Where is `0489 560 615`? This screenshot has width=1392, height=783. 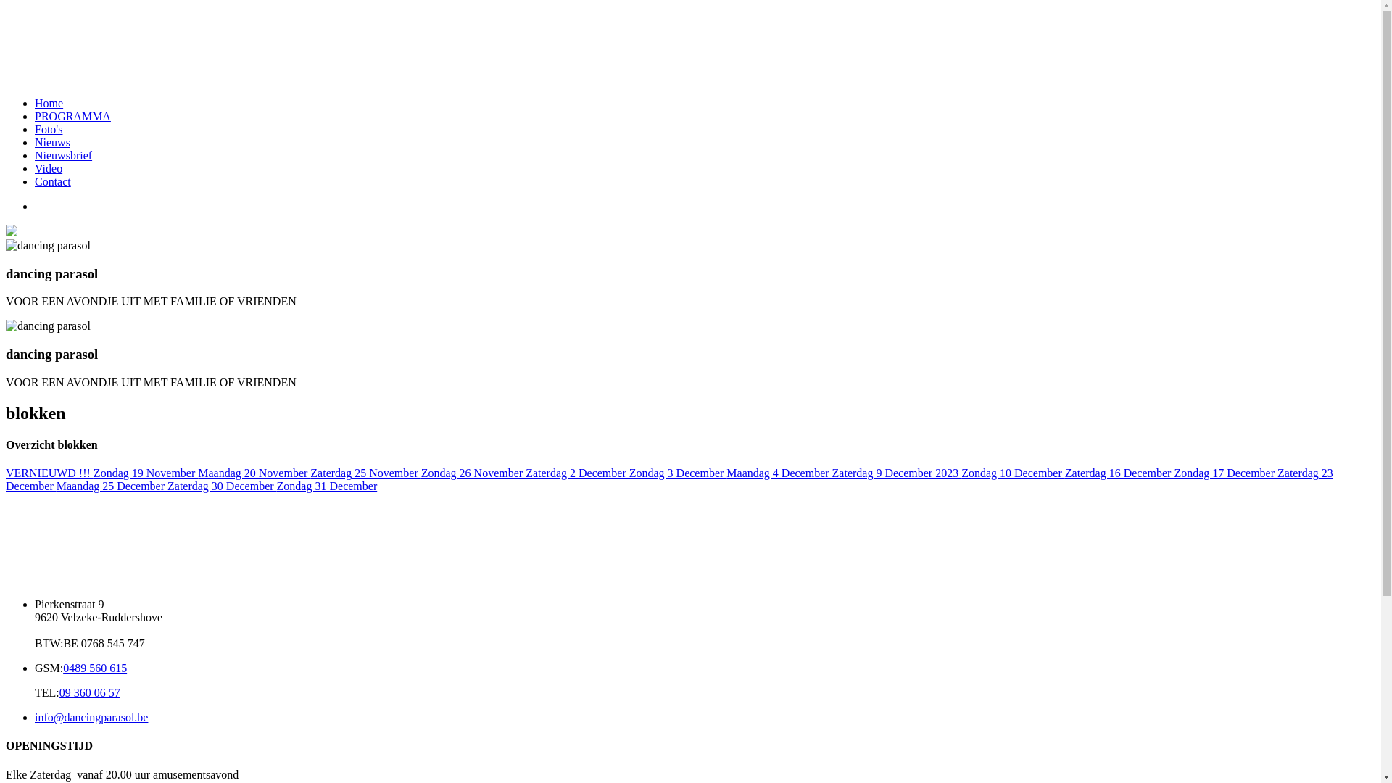
0489 560 615 is located at coordinates (95, 668).